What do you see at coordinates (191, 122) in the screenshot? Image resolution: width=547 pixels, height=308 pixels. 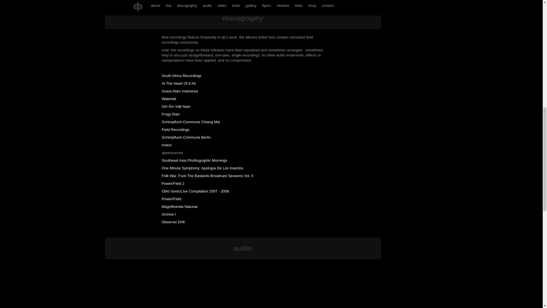 I see `Schimpfluch-Commune Chiang Mai` at bounding box center [191, 122].